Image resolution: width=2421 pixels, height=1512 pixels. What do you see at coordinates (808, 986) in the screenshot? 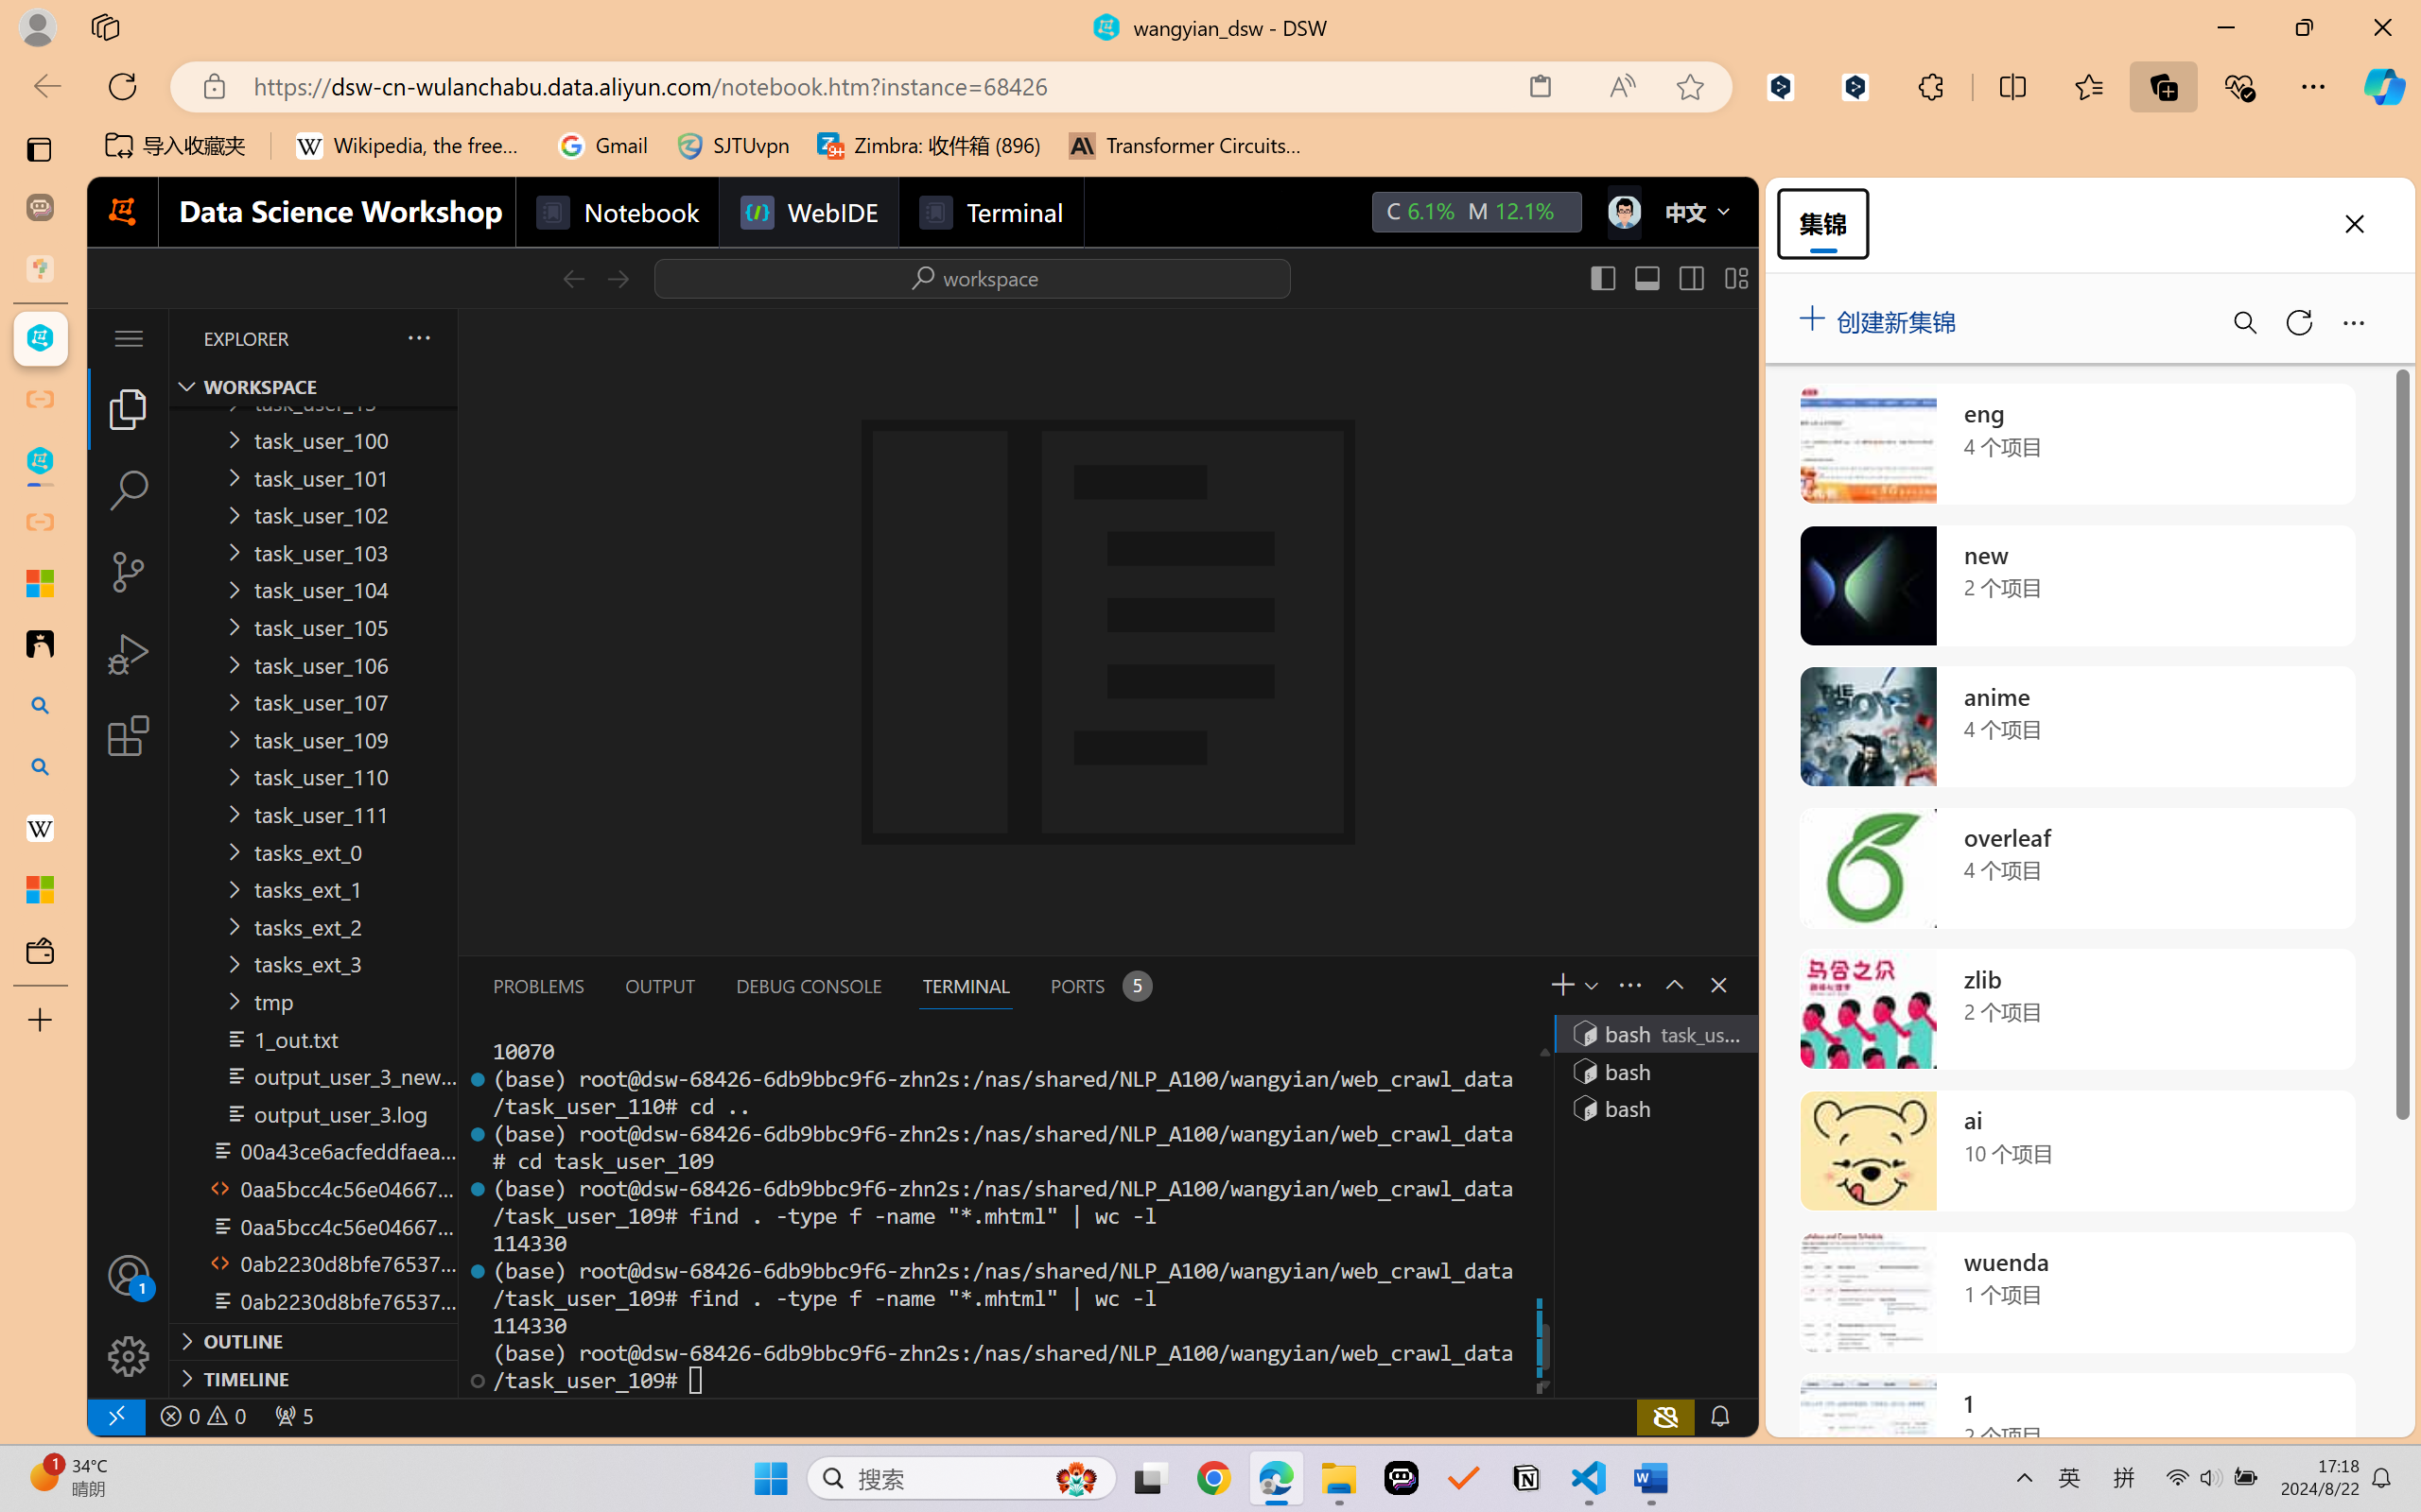
I see `Debug Console (Ctrl+Shift+Y)` at bounding box center [808, 986].